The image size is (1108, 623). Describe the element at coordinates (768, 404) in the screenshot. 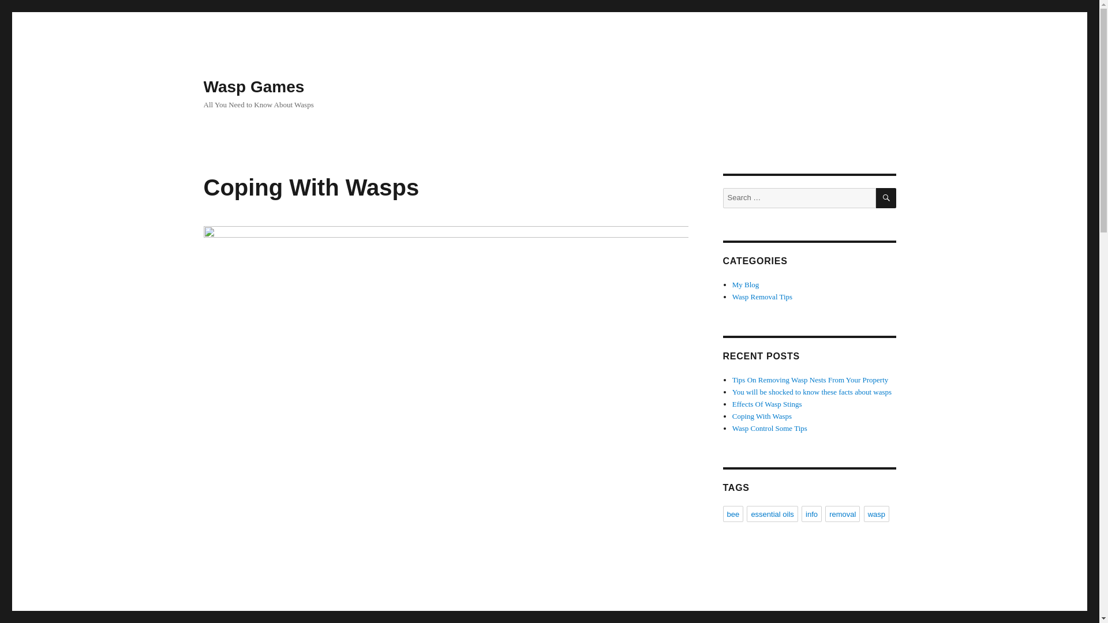

I see `Effects Of Wasp Stings` at that location.